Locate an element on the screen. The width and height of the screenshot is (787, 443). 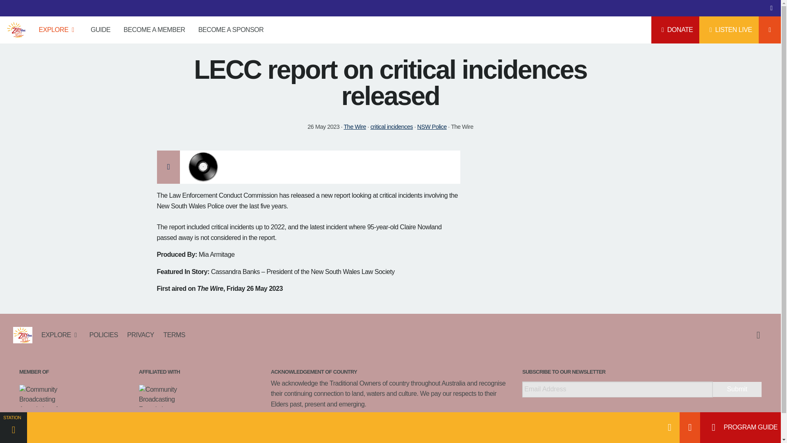
BECOME A MEMBER is located at coordinates (155, 30).